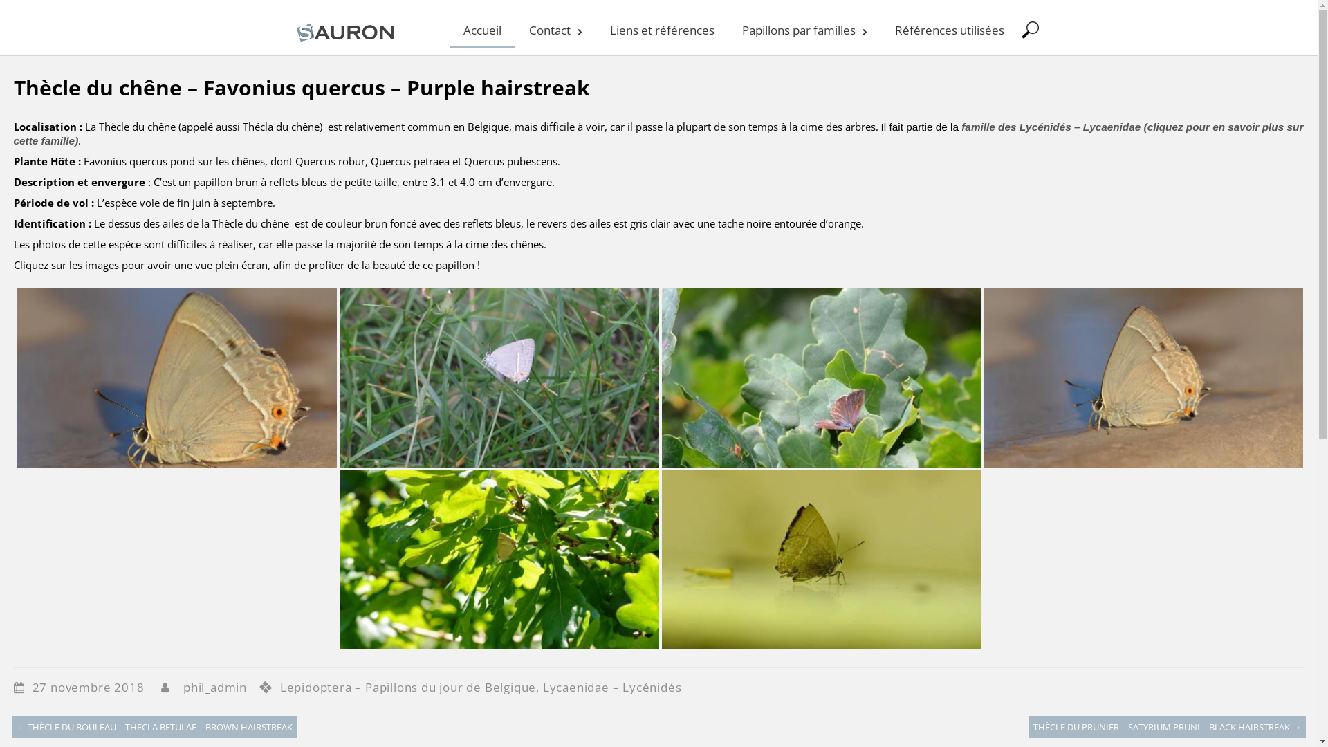 The height and width of the screenshot is (747, 1328). I want to click on phil_admin, so click(215, 688).